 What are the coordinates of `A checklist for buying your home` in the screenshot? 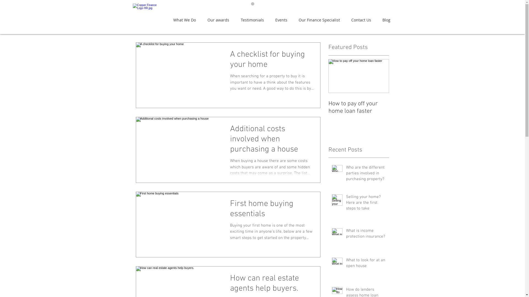 It's located at (272, 61).